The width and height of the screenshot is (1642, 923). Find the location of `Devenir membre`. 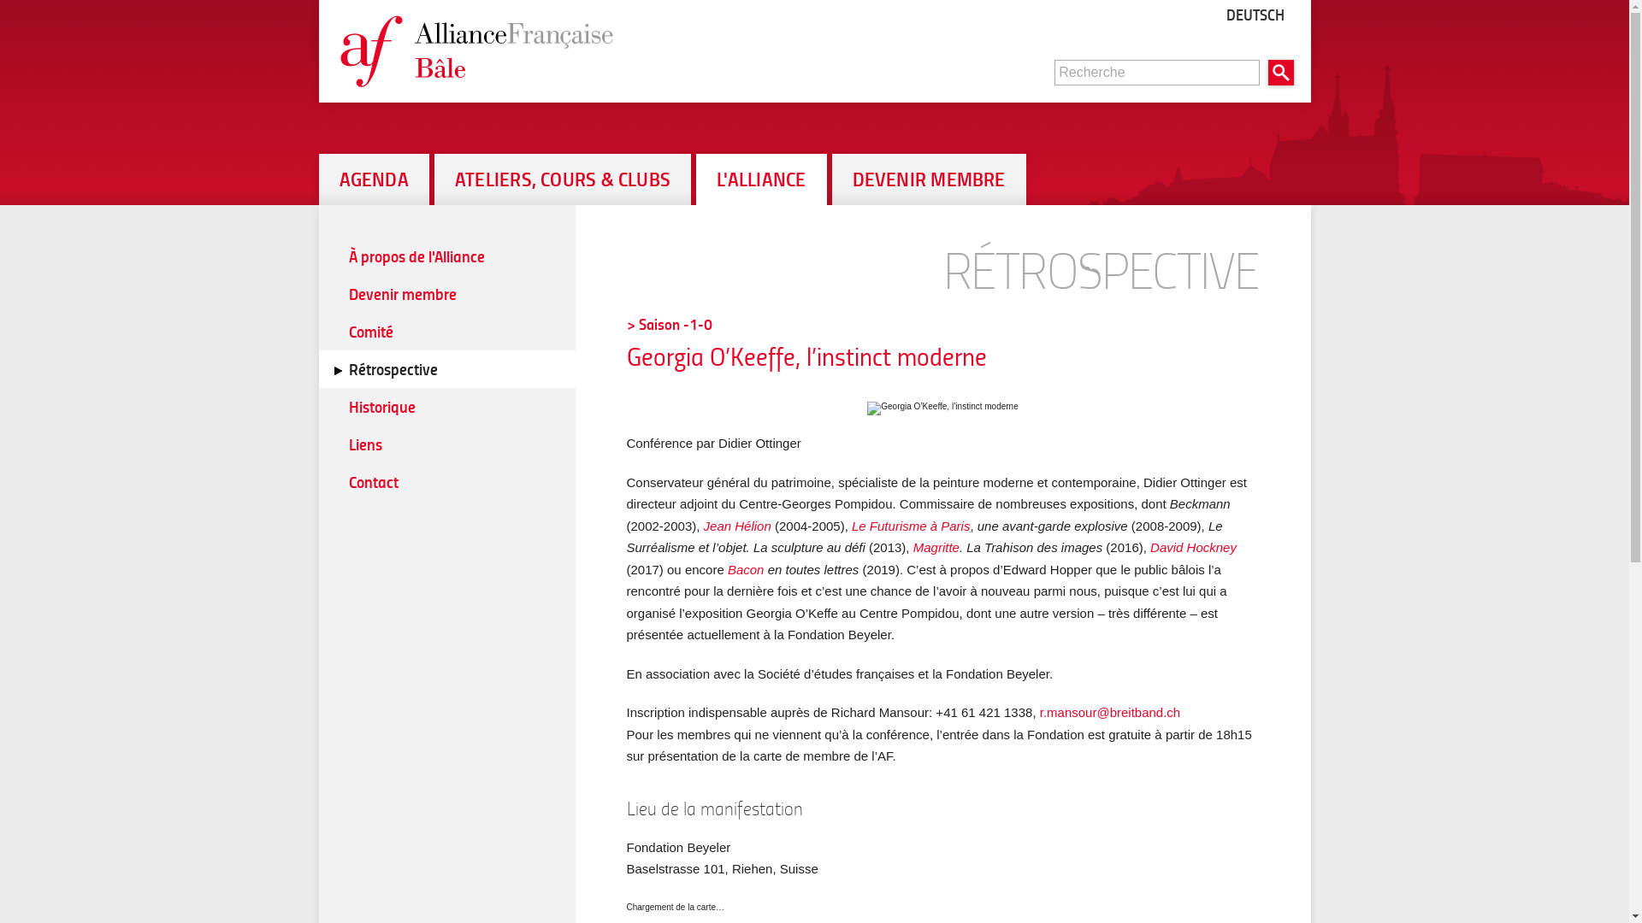

Devenir membre is located at coordinates (446, 294).